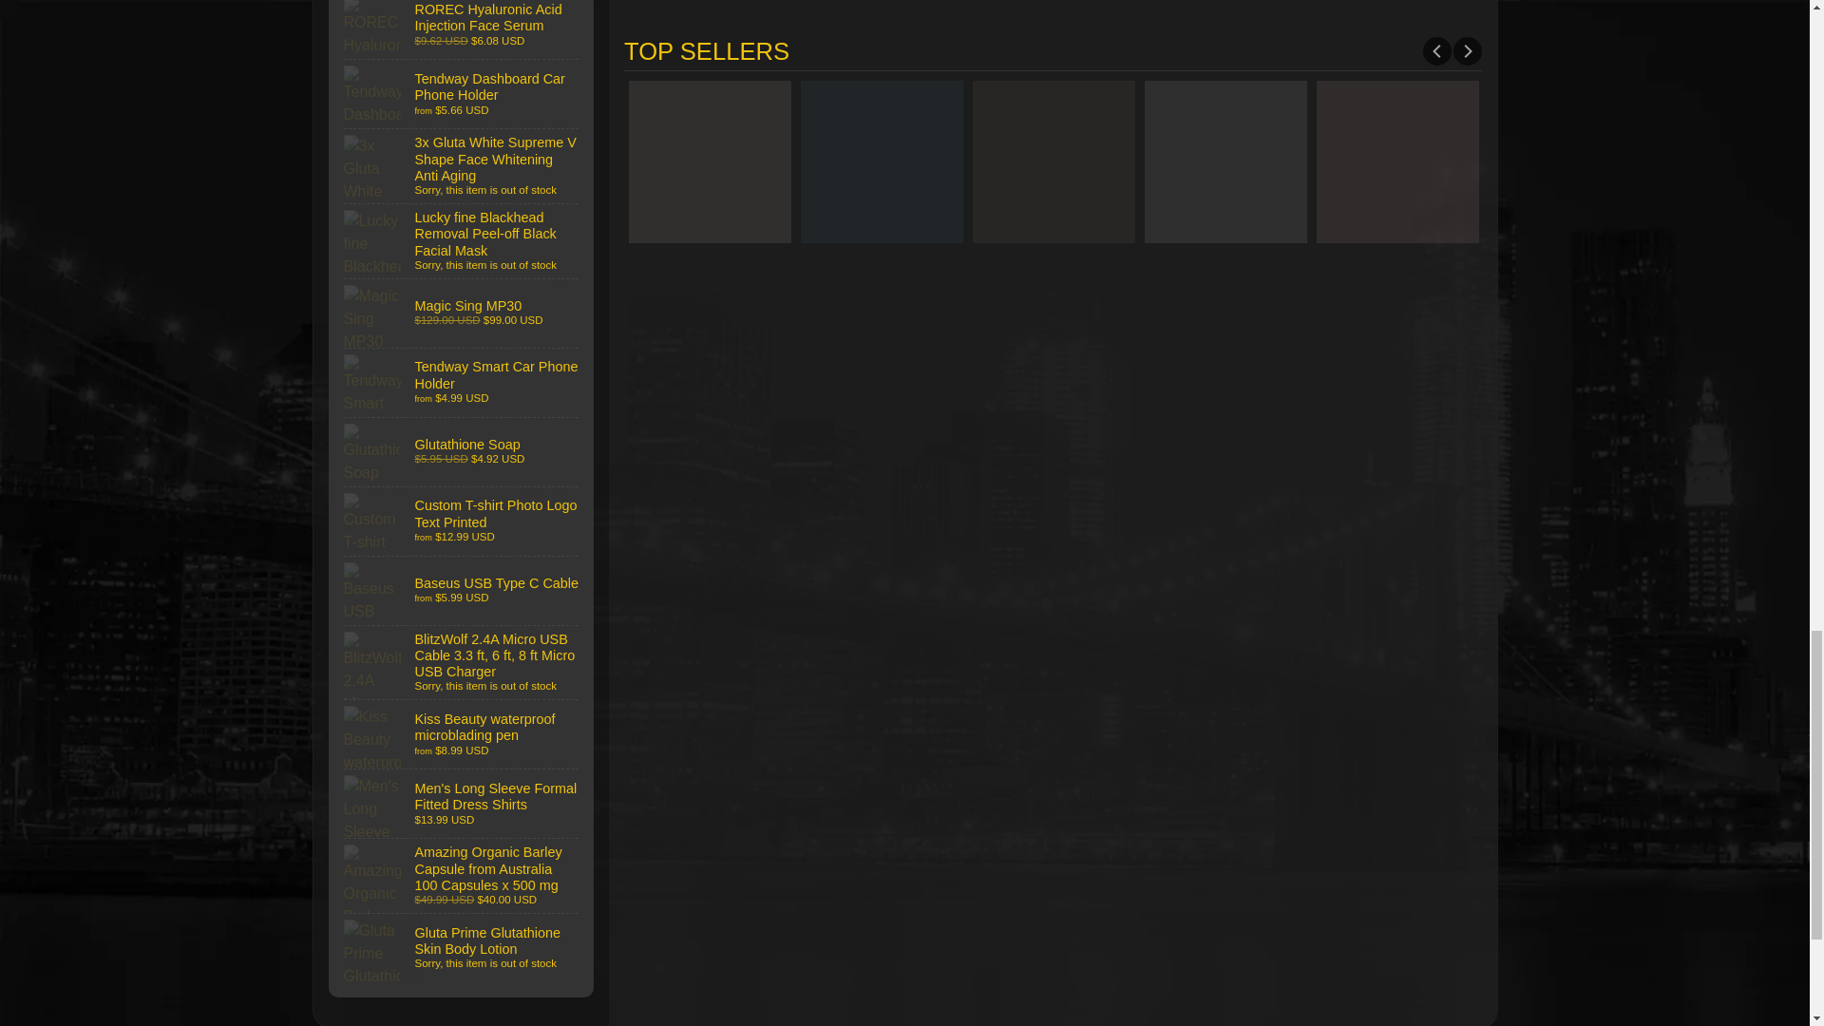 This screenshot has width=1824, height=1026. What do you see at coordinates (462, 522) in the screenshot?
I see `Custom T-shirt Photo Logo Text Printed` at bounding box center [462, 522].